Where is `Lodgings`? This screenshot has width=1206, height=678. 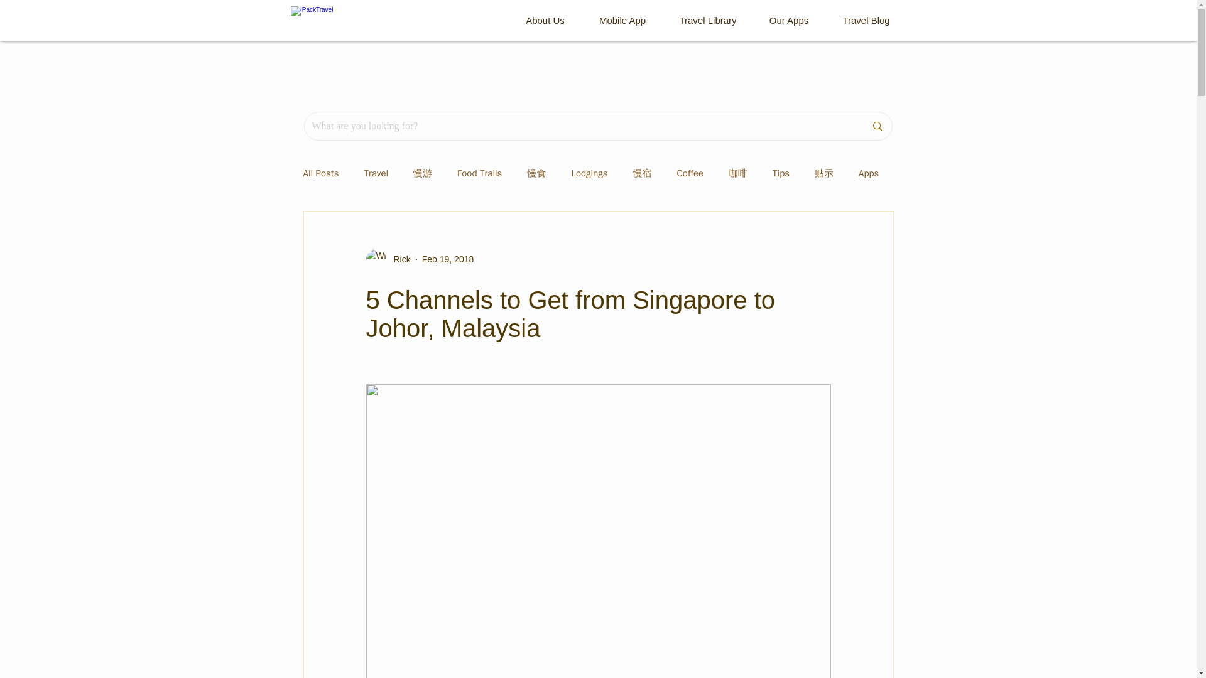
Lodgings is located at coordinates (589, 173).